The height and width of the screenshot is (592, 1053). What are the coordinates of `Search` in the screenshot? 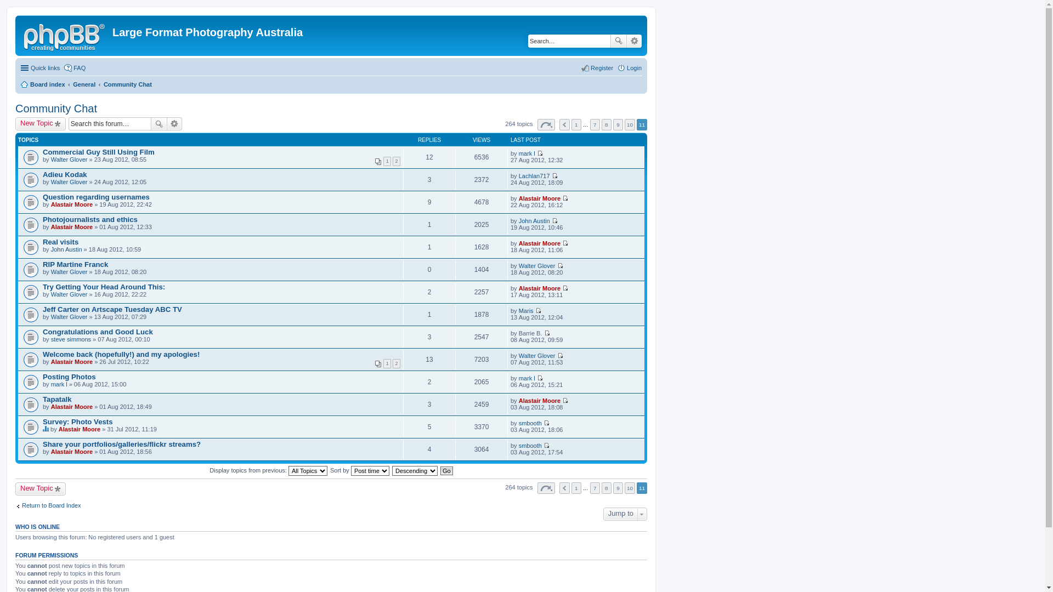 It's located at (159, 124).